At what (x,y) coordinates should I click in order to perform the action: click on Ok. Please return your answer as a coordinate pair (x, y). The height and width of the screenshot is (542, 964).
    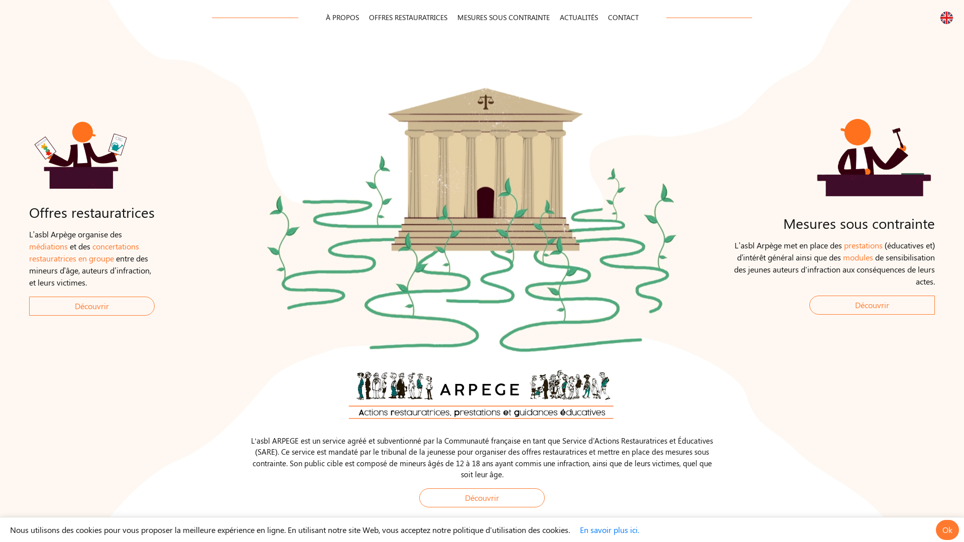
    Looking at the image, I should click on (947, 530).